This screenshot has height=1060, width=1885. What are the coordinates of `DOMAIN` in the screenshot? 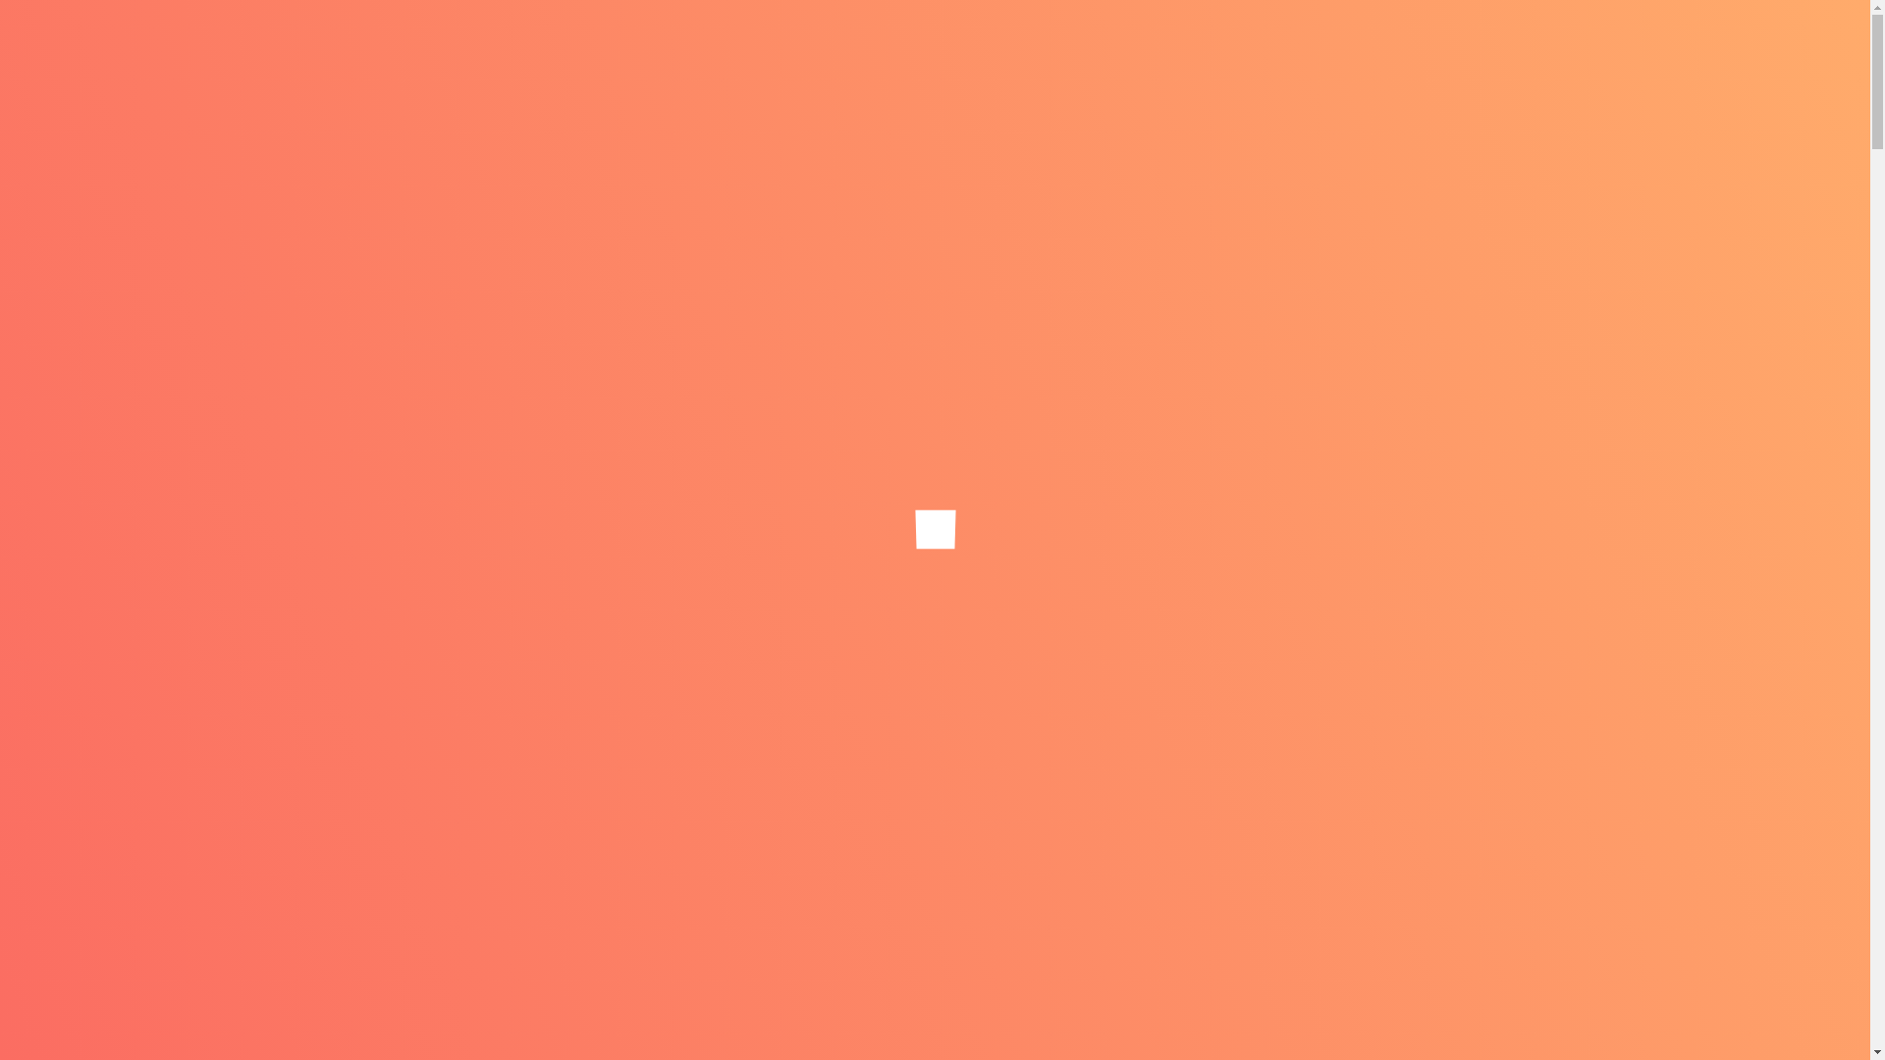 It's located at (633, 80).